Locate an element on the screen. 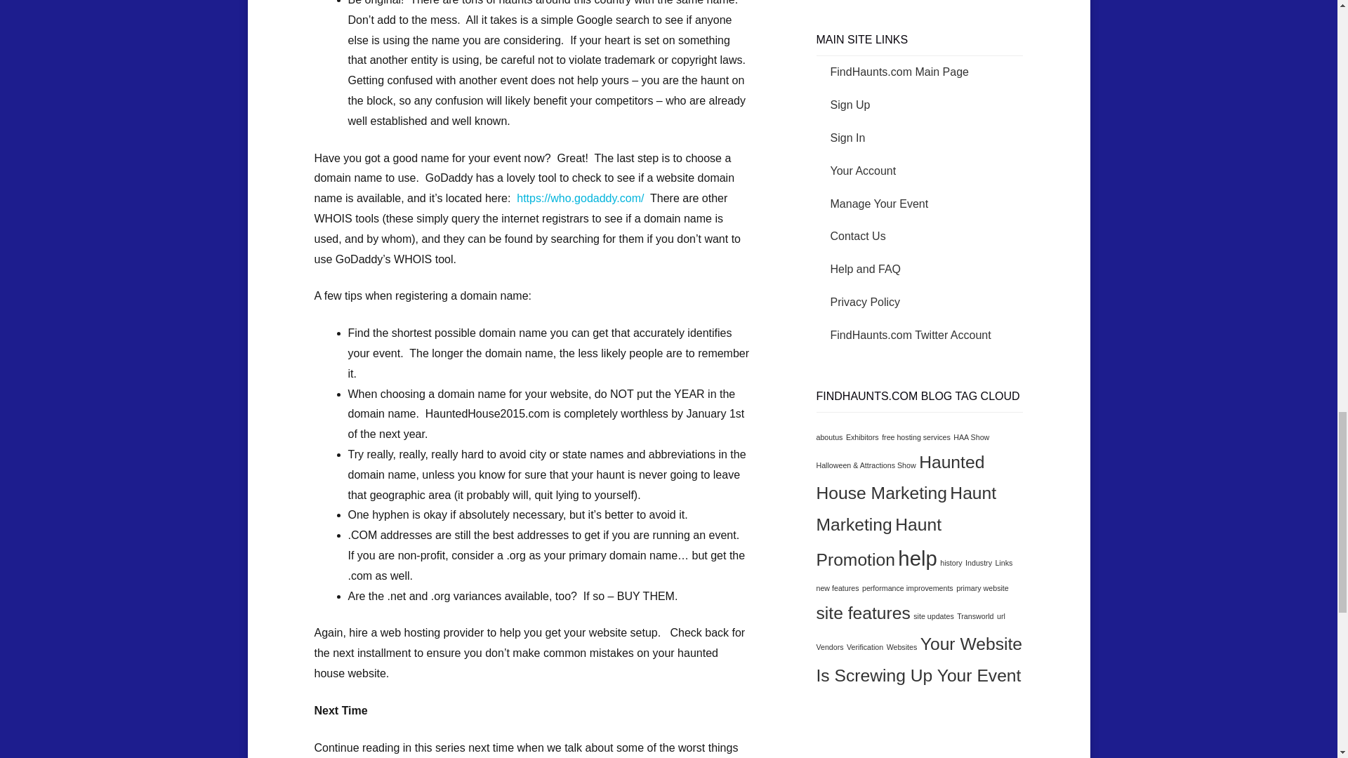  1 topic is located at coordinates (862, 437).